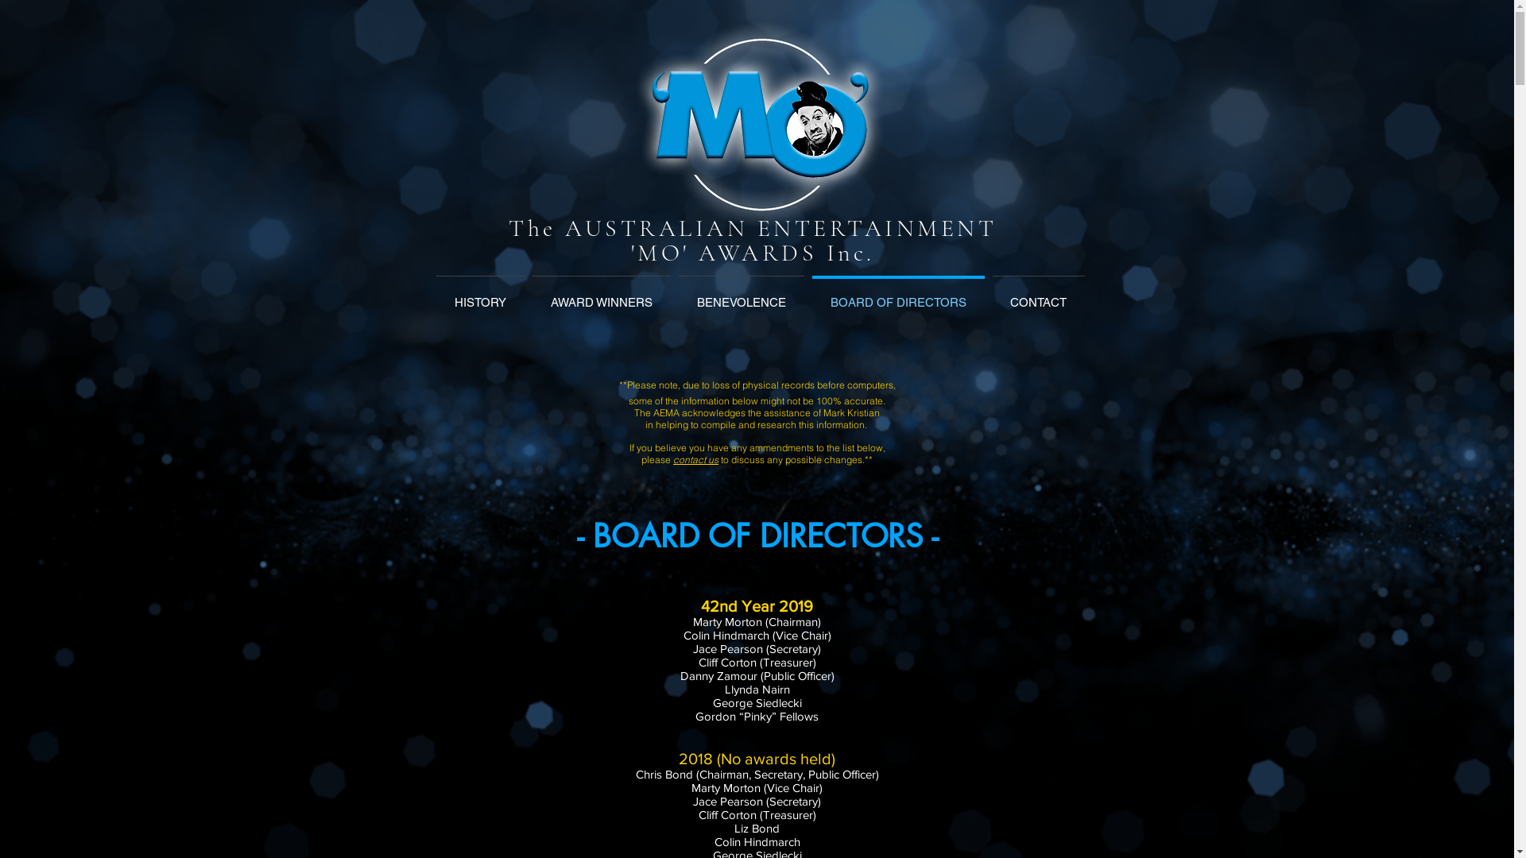 Image resolution: width=1526 pixels, height=858 pixels. Describe the element at coordinates (757, 536) in the screenshot. I see `- BOARD OF DIRECTORS -` at that location.